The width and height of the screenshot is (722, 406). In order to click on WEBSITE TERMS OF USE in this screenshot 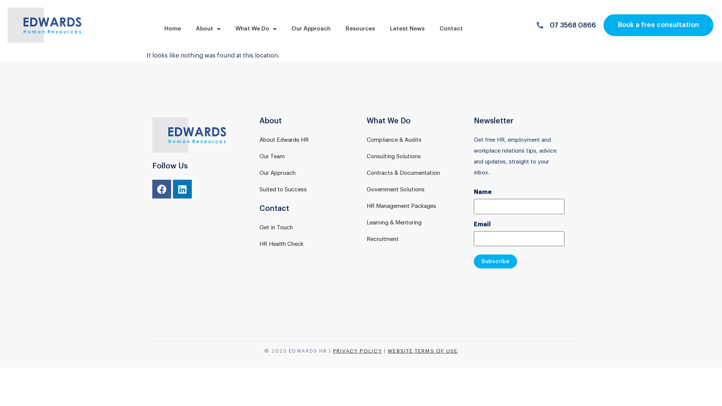, I will do `click(423, 351)`.